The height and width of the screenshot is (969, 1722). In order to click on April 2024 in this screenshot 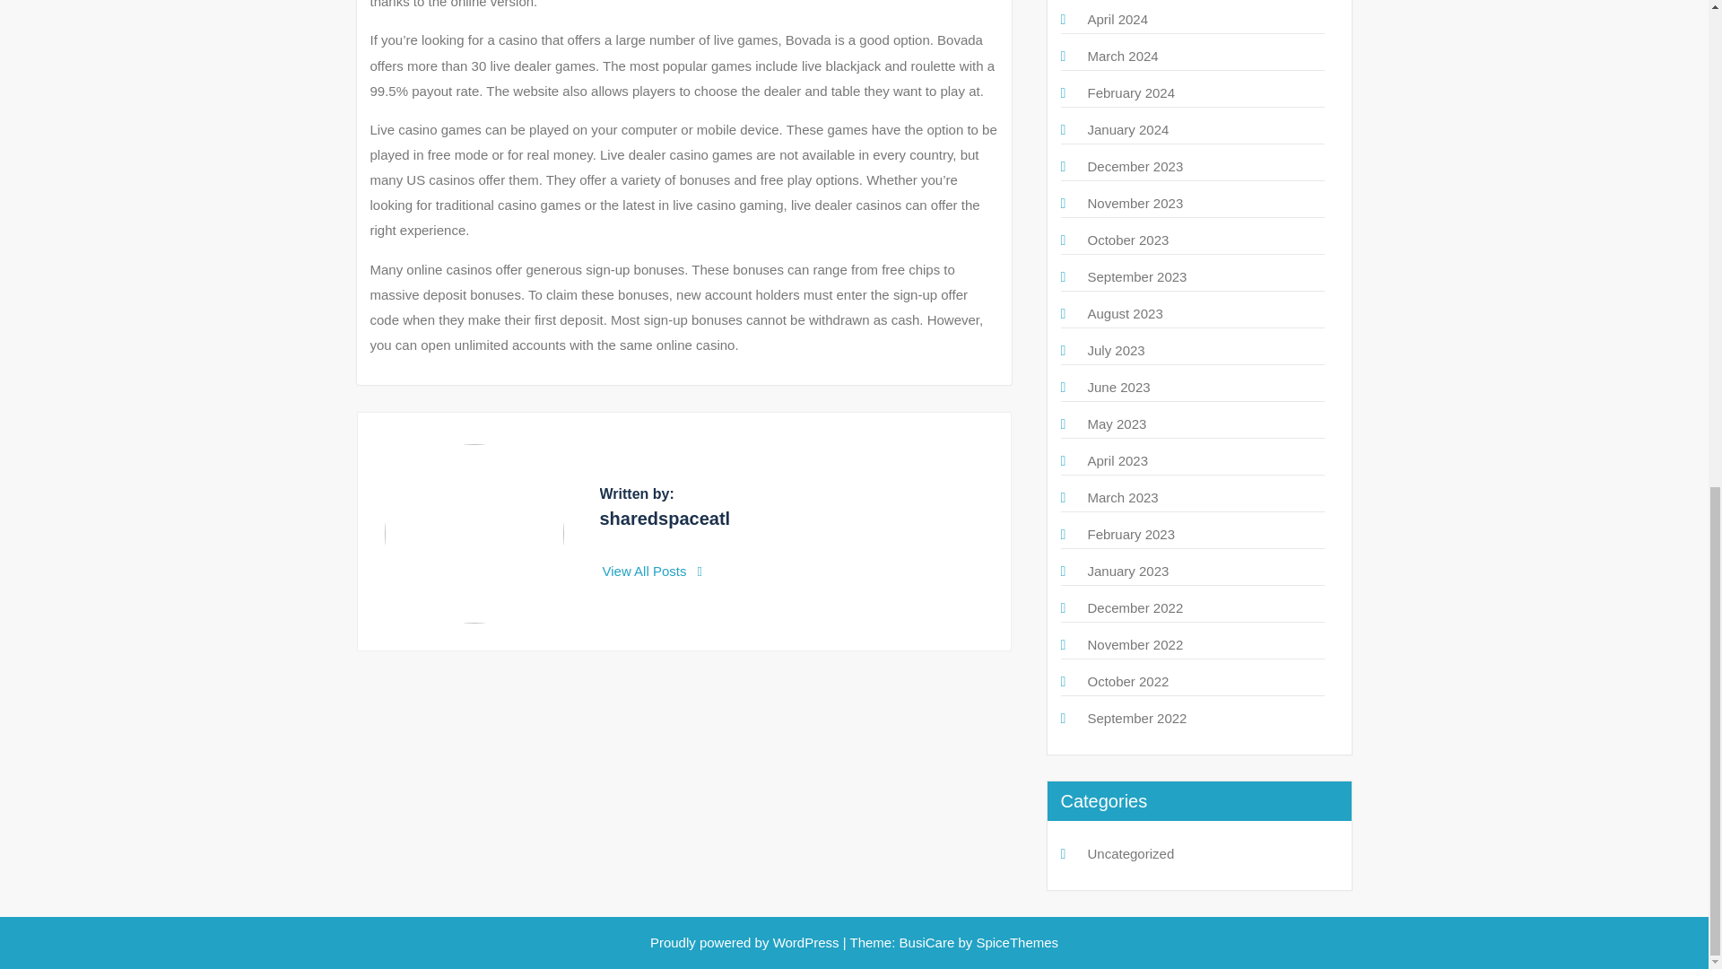, I will do `click(1118, 19)`.